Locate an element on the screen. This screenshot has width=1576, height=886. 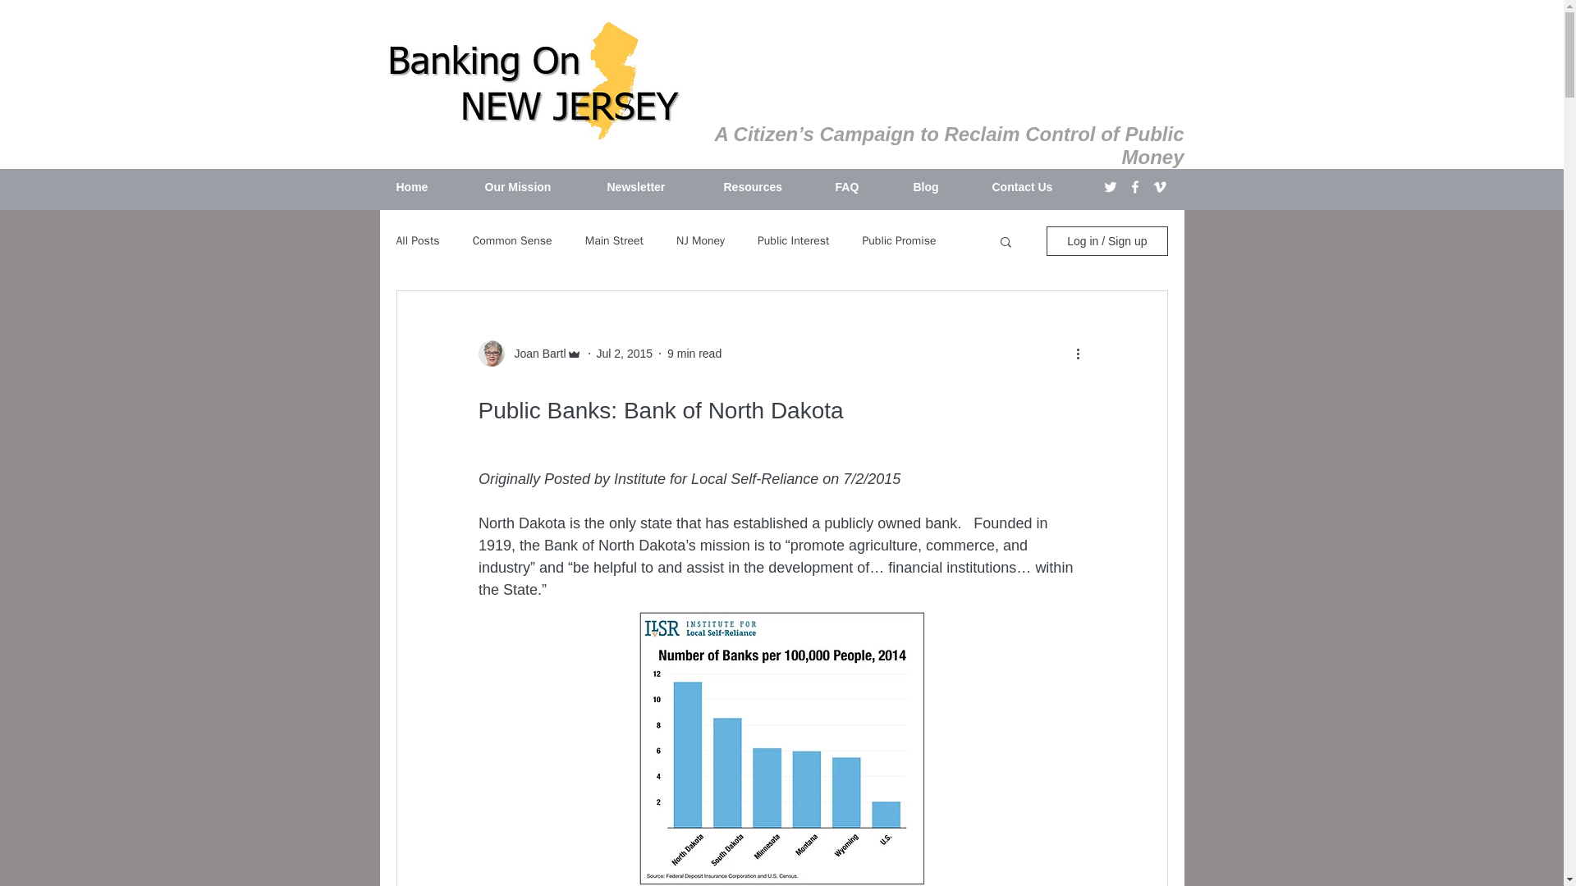
FAQ is located at coordinates (861, 187).